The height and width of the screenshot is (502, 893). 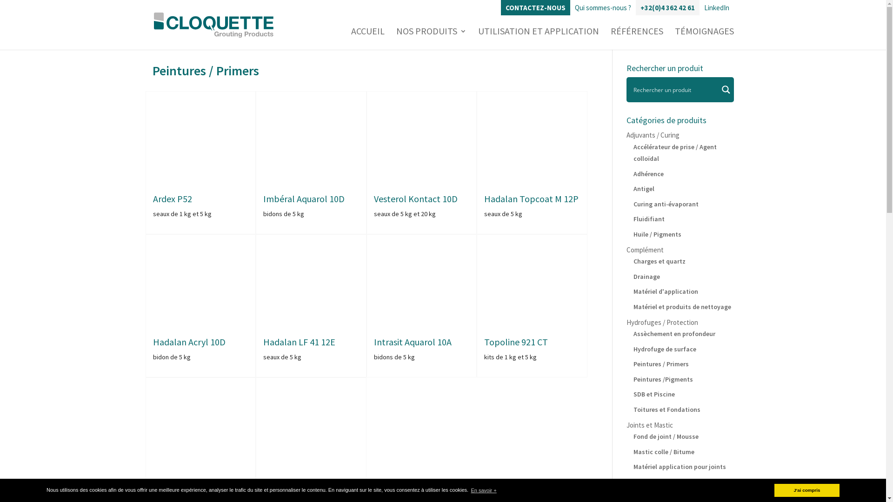 What do you see at coordinates (667, 410) in the screenshot?
I see `Toitures et Fondations` at bounding box center [667, 410].